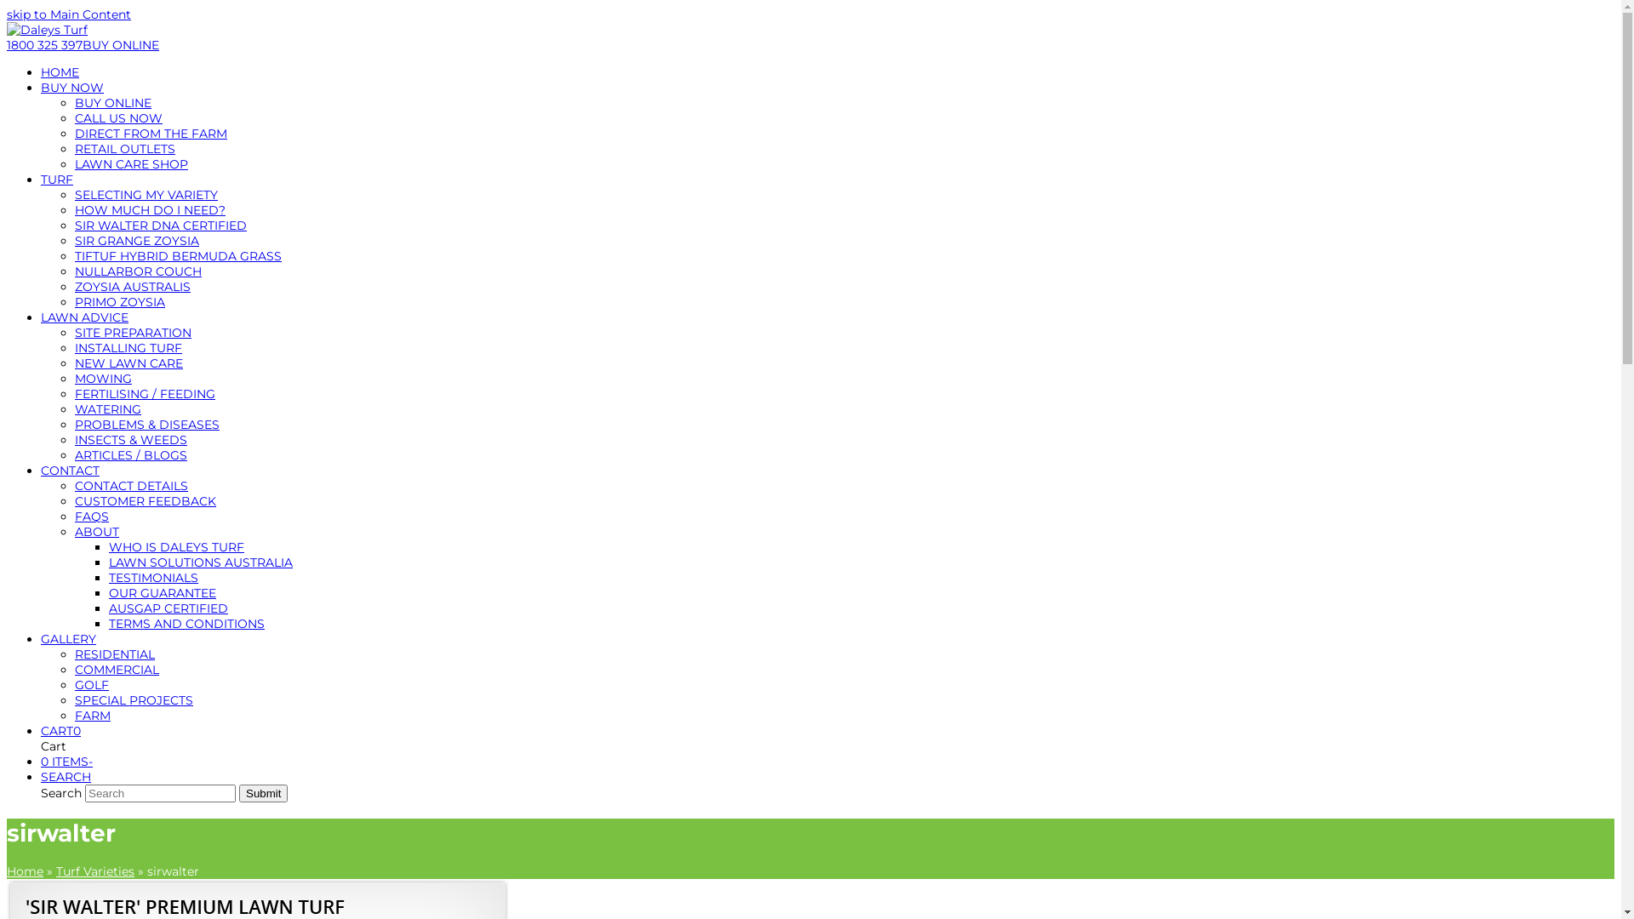 This screenshot has height=919, width=1634. What do you see at coordinates (133, 333) in the screenshot?
I see `SITE PREPARATION` at bounding box center [133, 333].